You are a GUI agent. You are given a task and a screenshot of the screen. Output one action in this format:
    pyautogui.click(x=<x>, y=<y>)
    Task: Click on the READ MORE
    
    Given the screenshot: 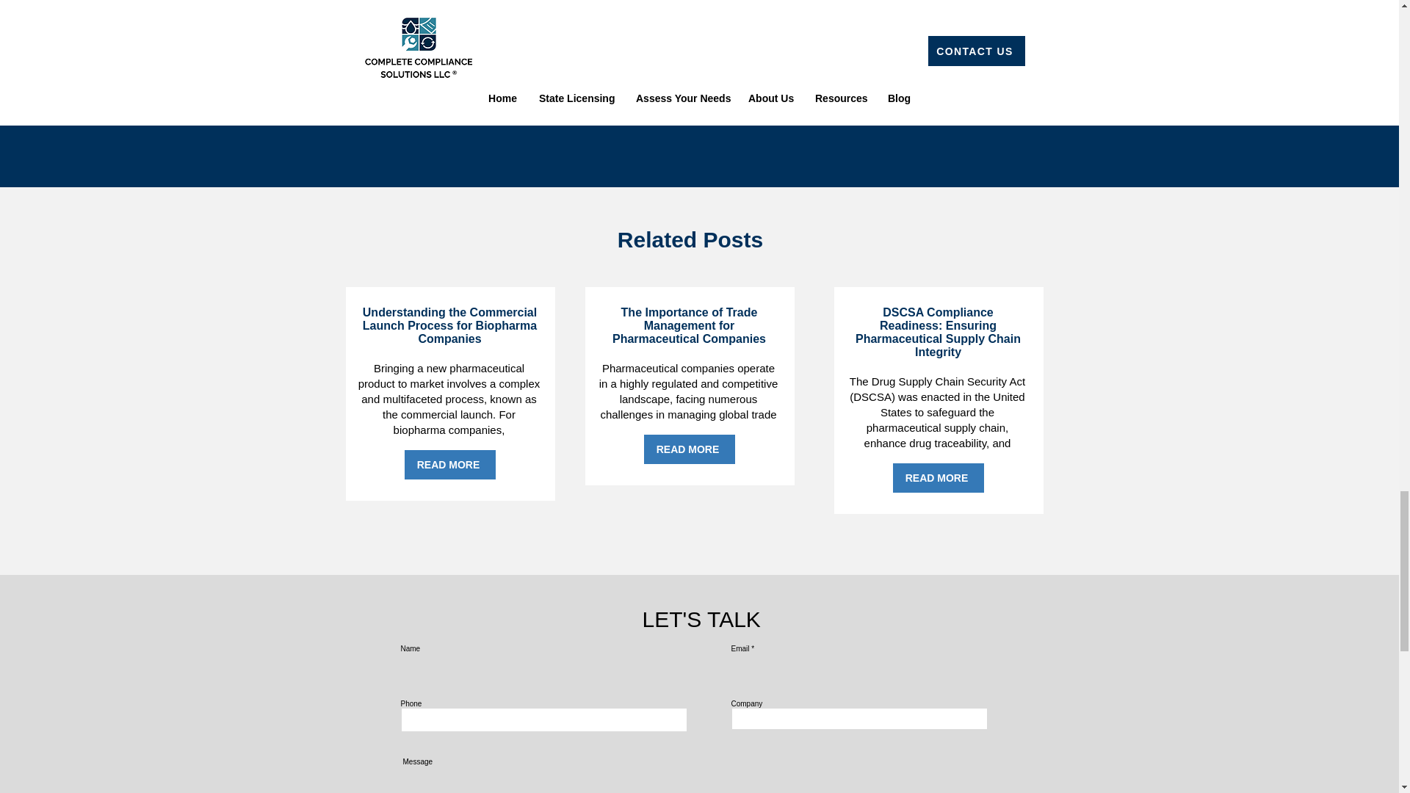 What is the action you would take?
    pyautogui.click(x=939, y=477)
    